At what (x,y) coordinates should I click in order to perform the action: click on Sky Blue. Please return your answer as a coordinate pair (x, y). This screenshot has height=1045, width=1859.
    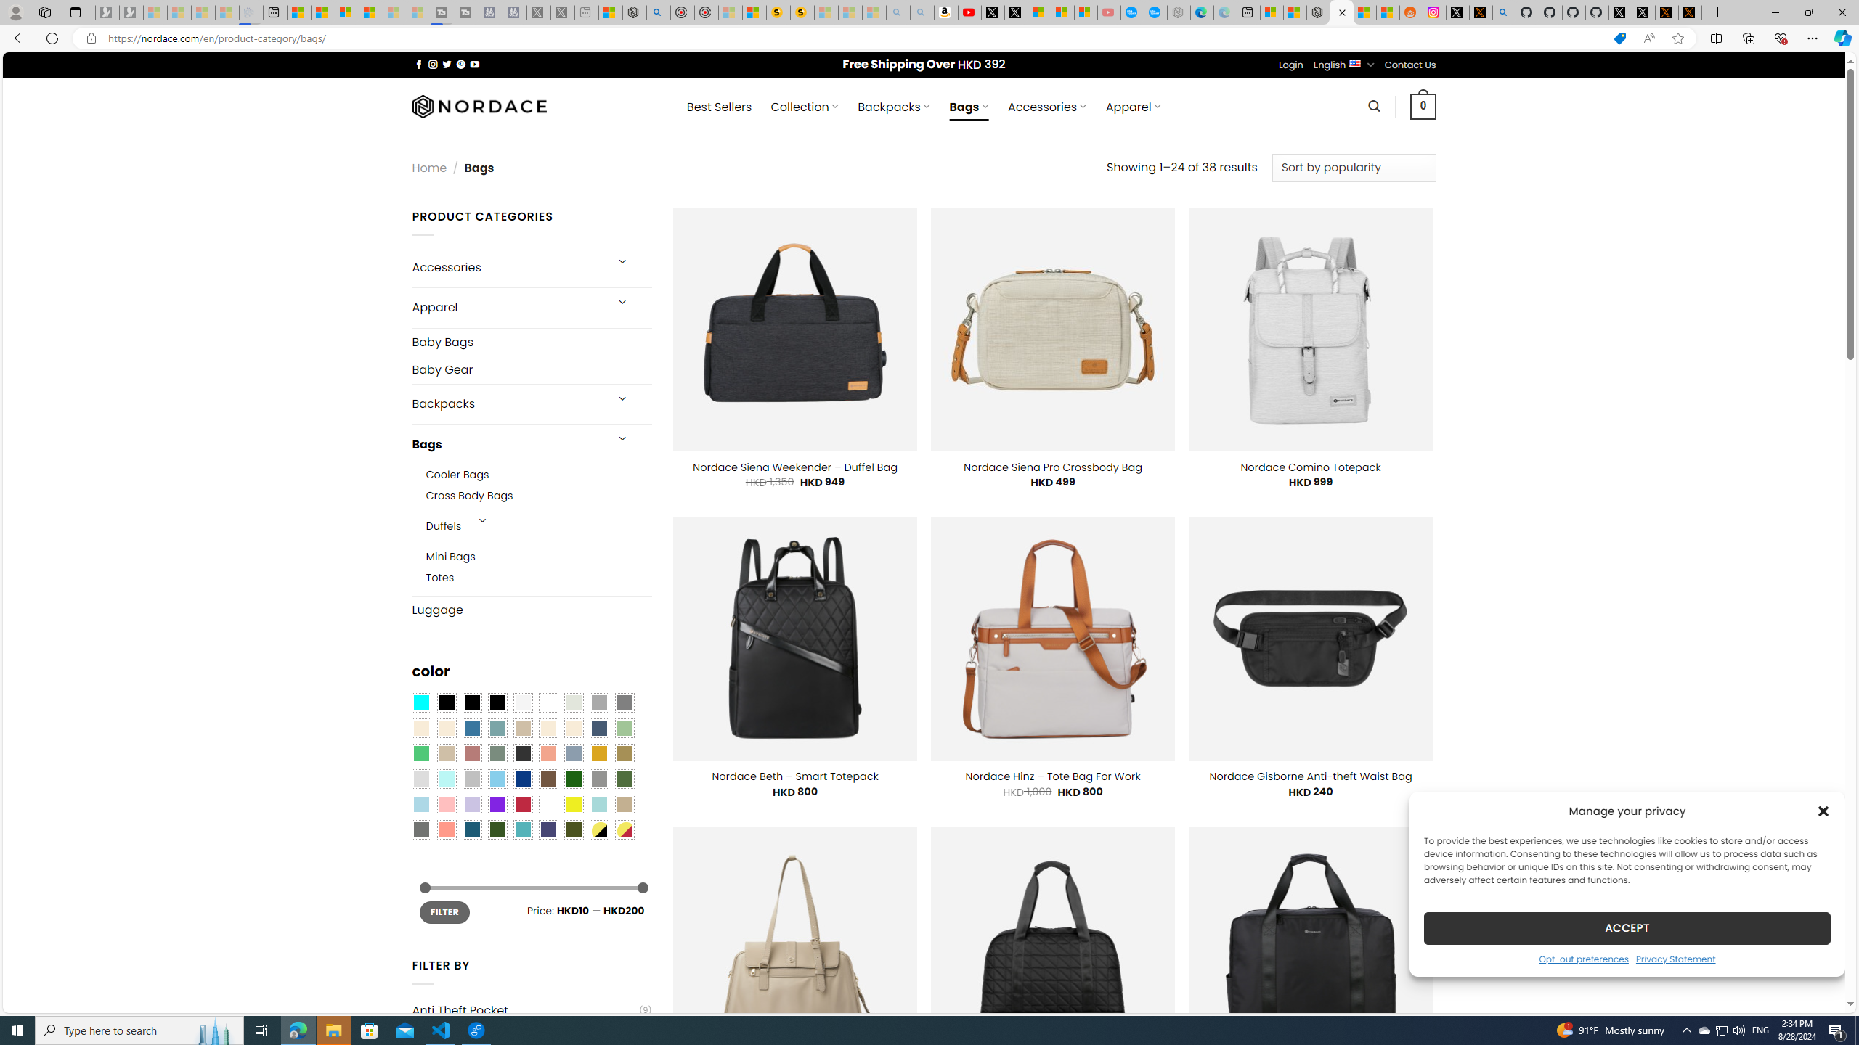
    Looking at the image, I should click on (497, 779).